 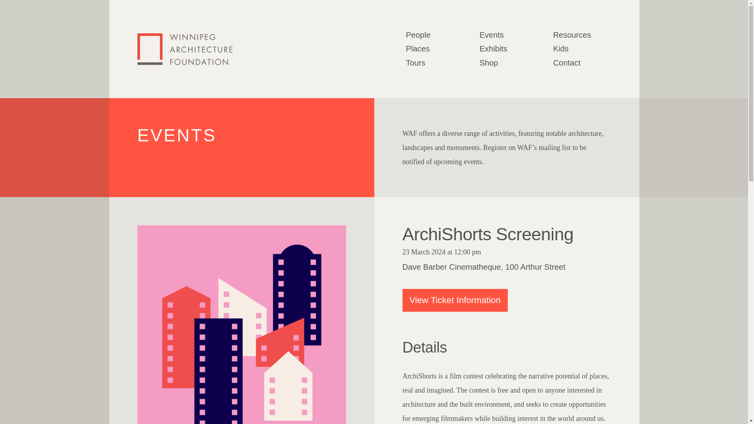 What do you see at coordinates (418, 35) in the screenshot?
I see `People` at bounding box center [418, 35].